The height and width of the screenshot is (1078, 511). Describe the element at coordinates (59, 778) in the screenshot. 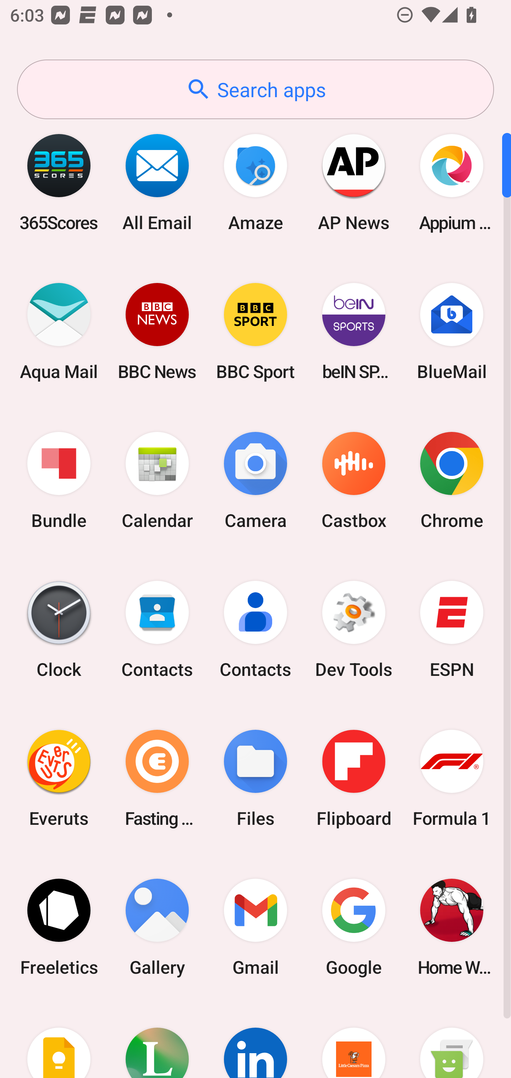

I see `Everuts` at that location.